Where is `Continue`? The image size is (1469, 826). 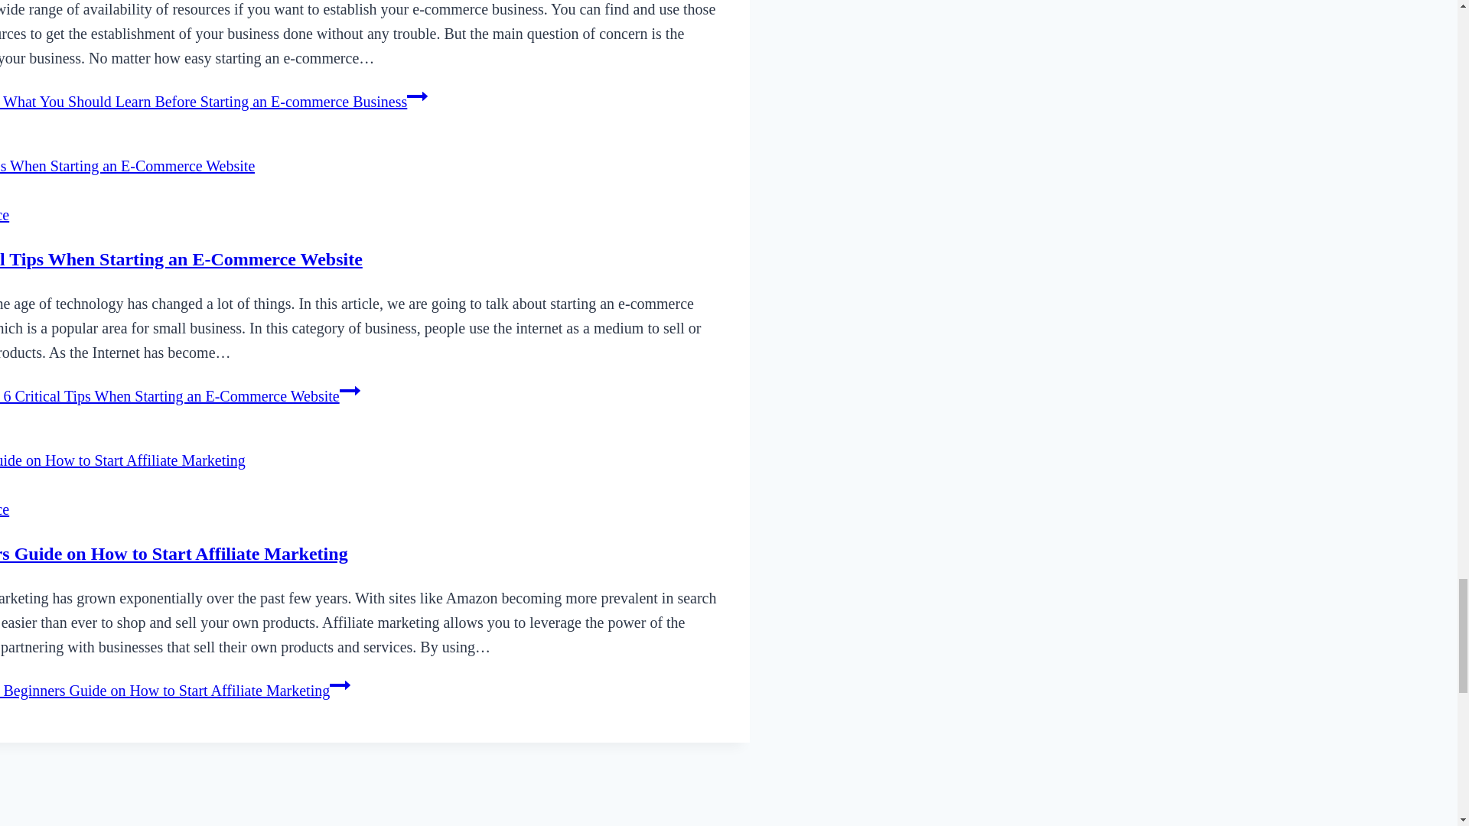
Continue is located at coordinates (416, 96).